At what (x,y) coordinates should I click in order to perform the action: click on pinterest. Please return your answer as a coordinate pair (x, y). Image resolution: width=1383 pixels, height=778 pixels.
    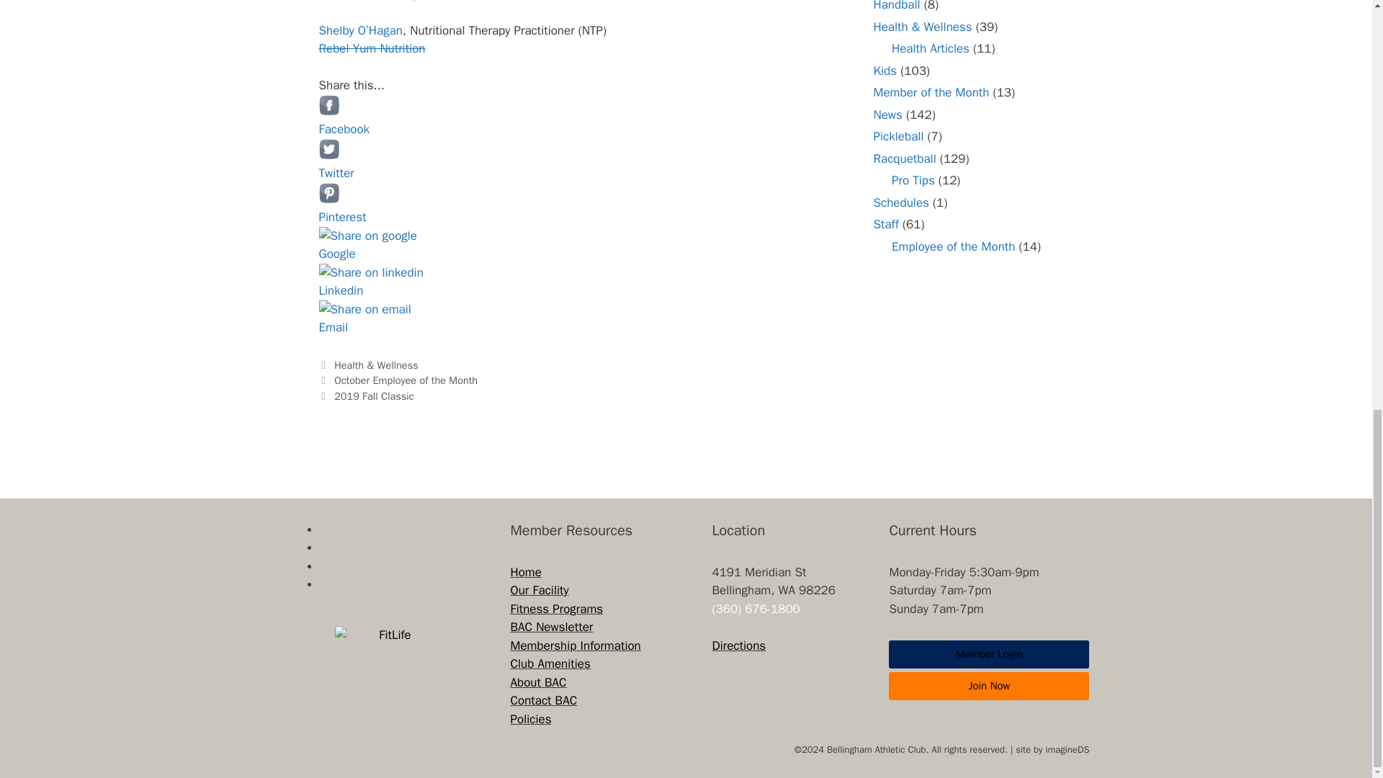
    Looking at the image, I should click on (328, 192).